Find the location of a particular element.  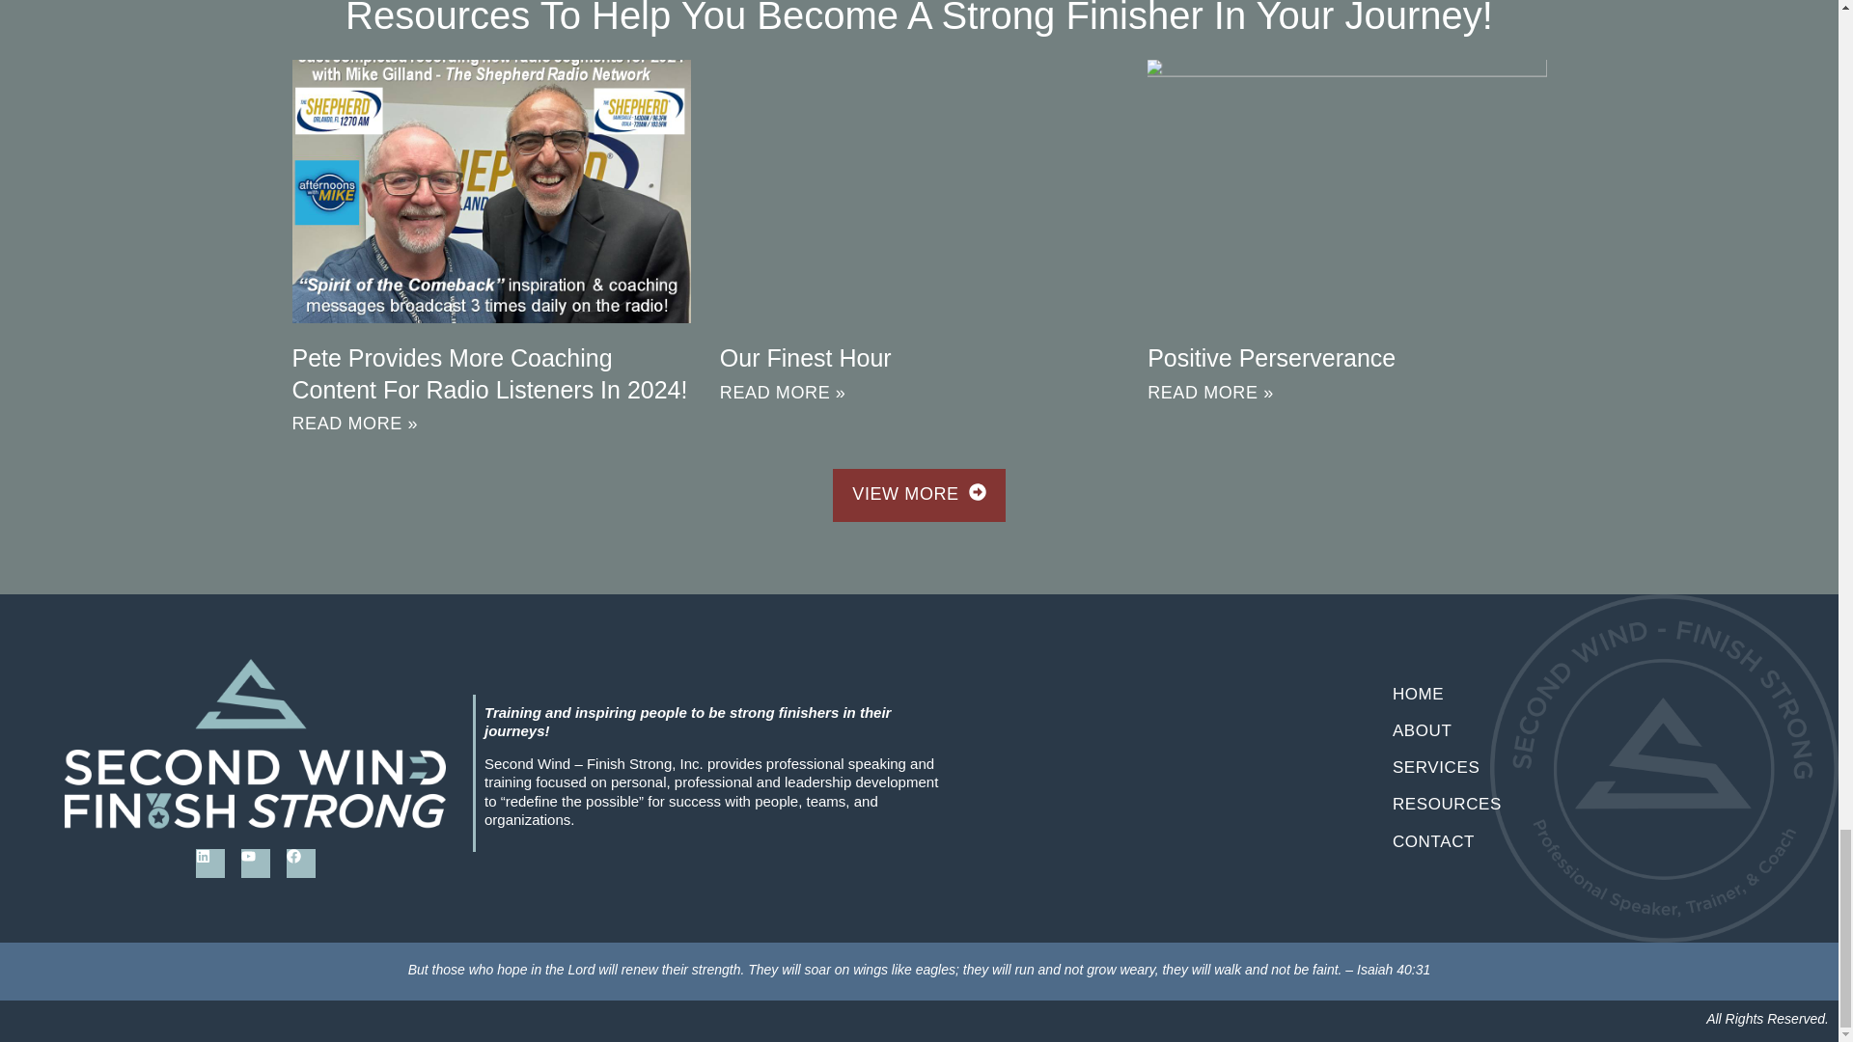

SERVICES is located at coordinates (1583, 768).